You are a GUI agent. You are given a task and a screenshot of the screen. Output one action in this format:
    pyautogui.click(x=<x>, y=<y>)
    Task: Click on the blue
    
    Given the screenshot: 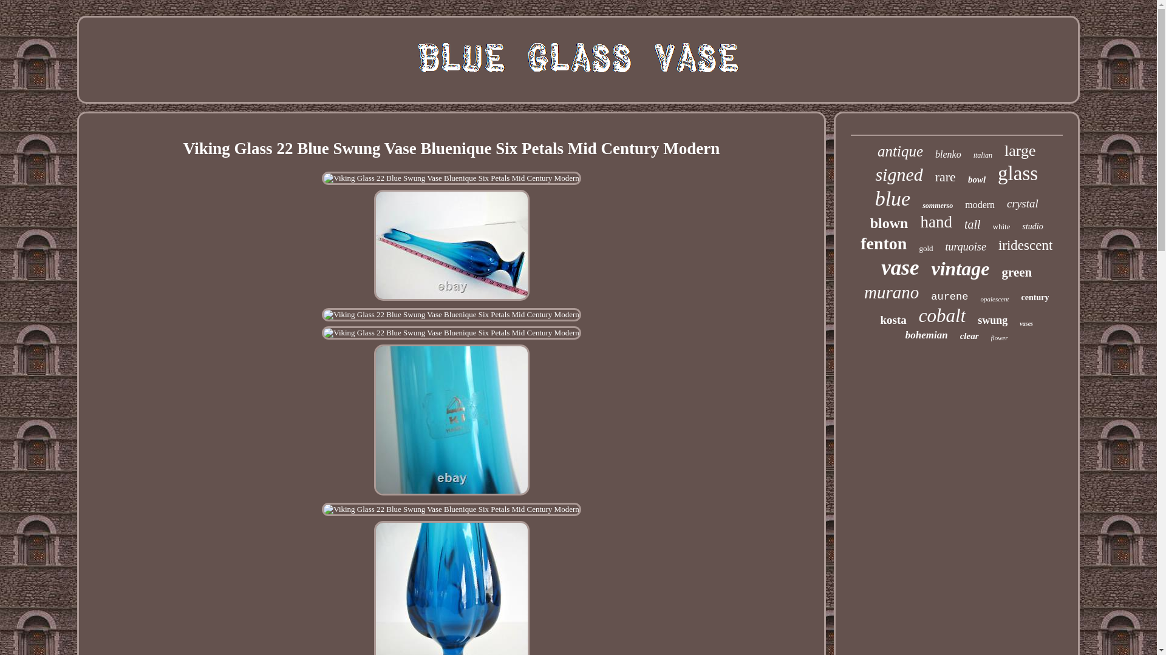 What is the action you would take?
    pyautogui.click(x=893, y=198)
    